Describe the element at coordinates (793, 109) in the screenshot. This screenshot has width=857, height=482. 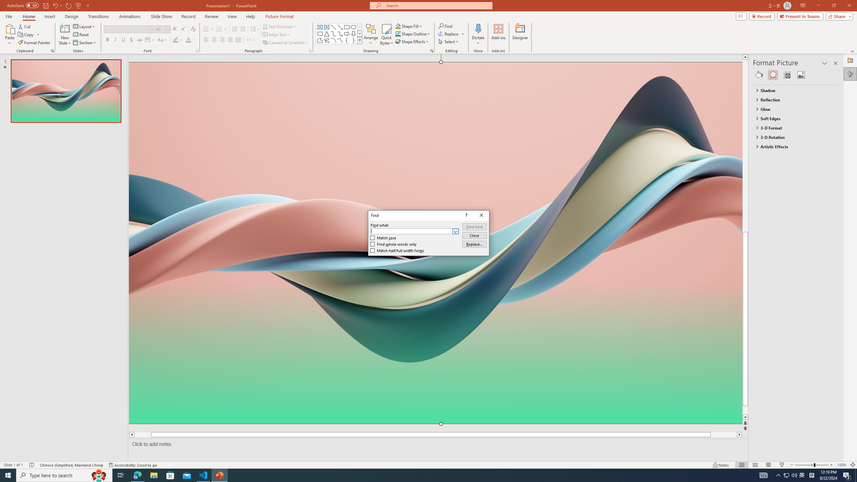
I see `Glow` at that location.